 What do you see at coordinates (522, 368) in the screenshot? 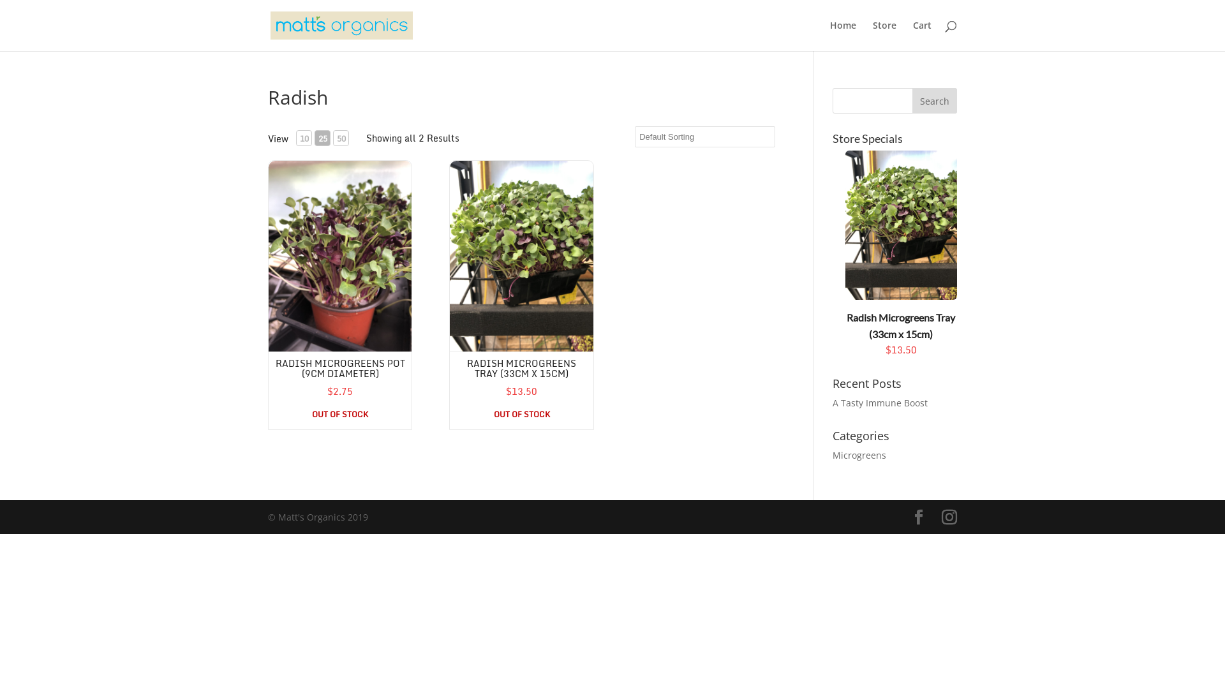
I see `RADISH MICROGREENS TRAY (33CM X 15CM)` at bounding box center [522, 368].